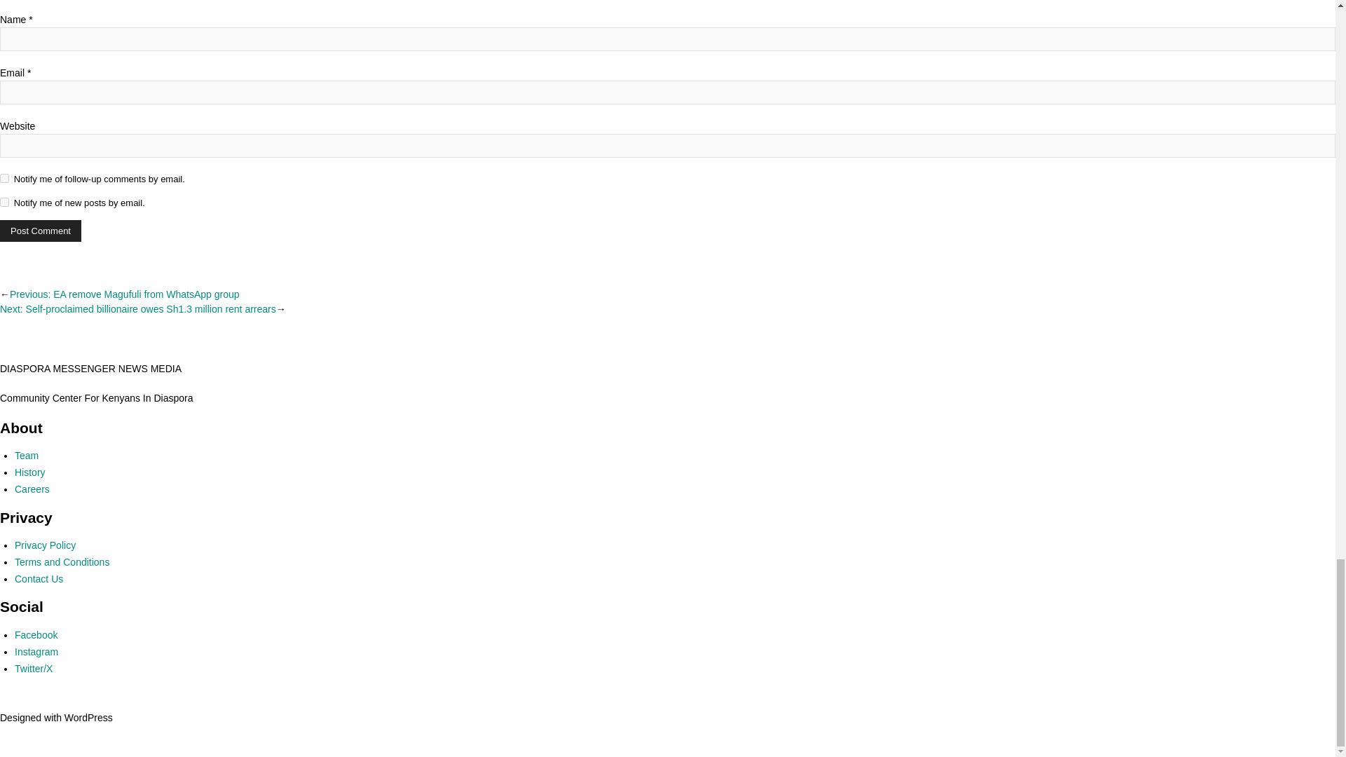  Describe the element at coordinates (91, 369) in the screenshot. I see `DIASPORA MESSENGER NEWS MEDIA` at that location.